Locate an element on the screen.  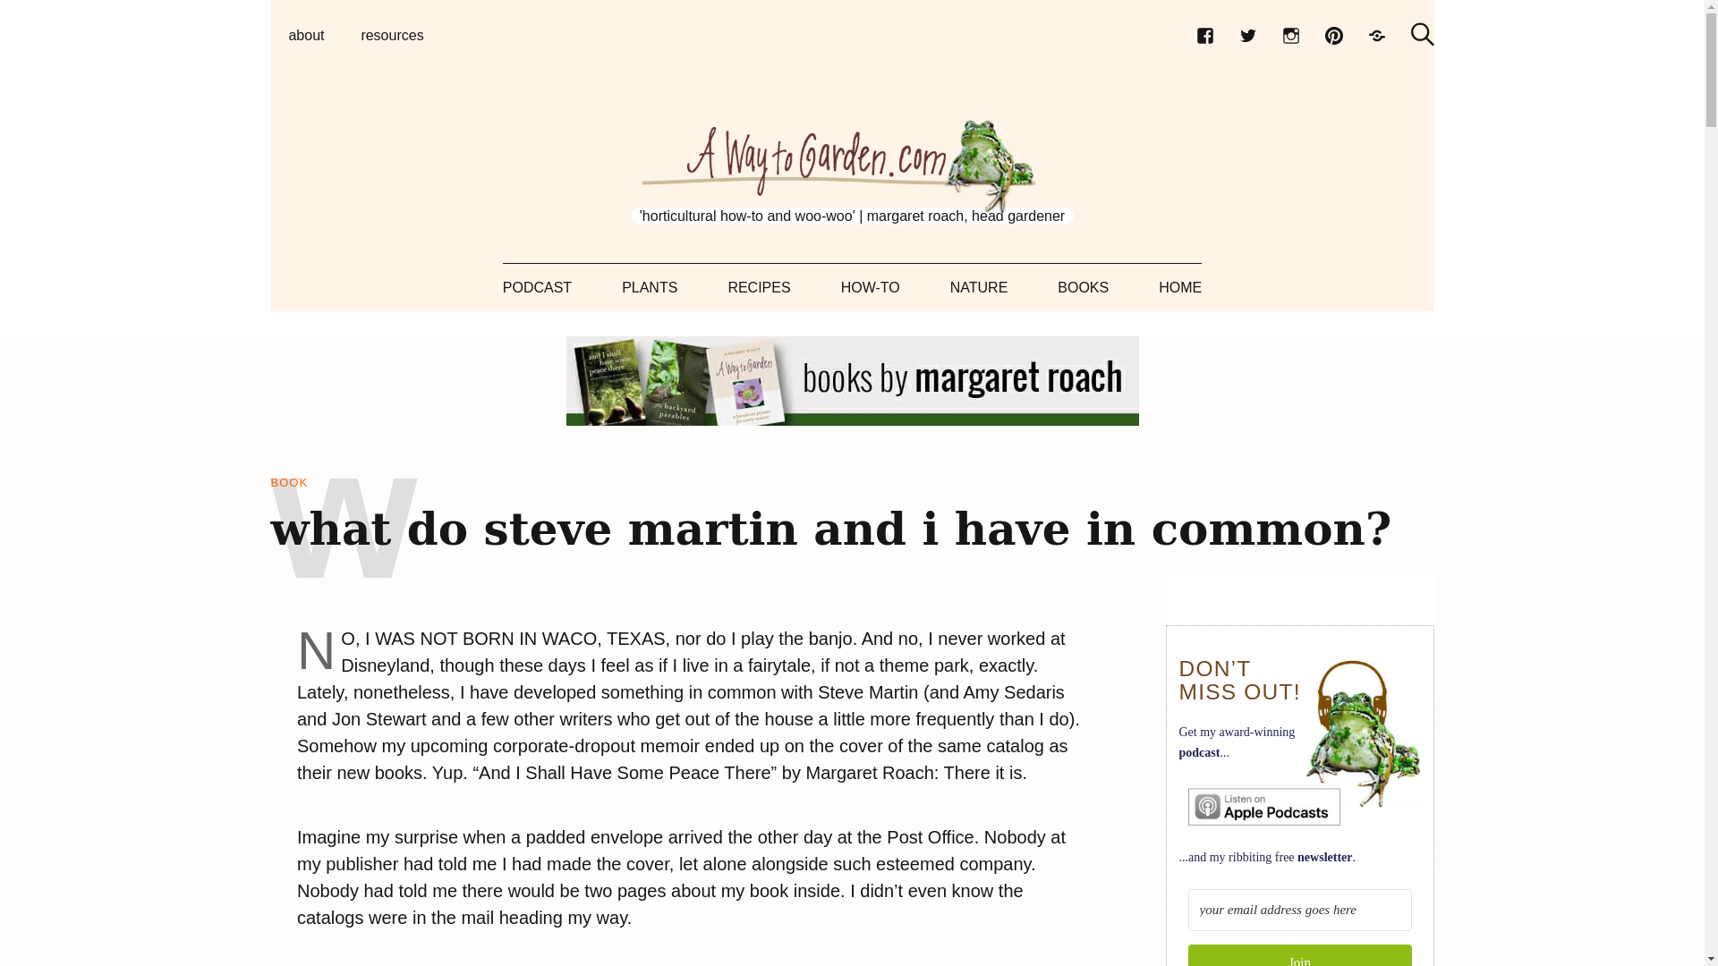
Pintrest is located at coordinates (1333, 36).